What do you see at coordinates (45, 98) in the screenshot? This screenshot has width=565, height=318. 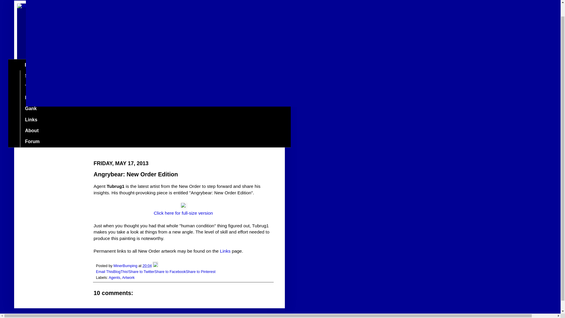 I see `Become an Agent` at bounding box center [45, 98].